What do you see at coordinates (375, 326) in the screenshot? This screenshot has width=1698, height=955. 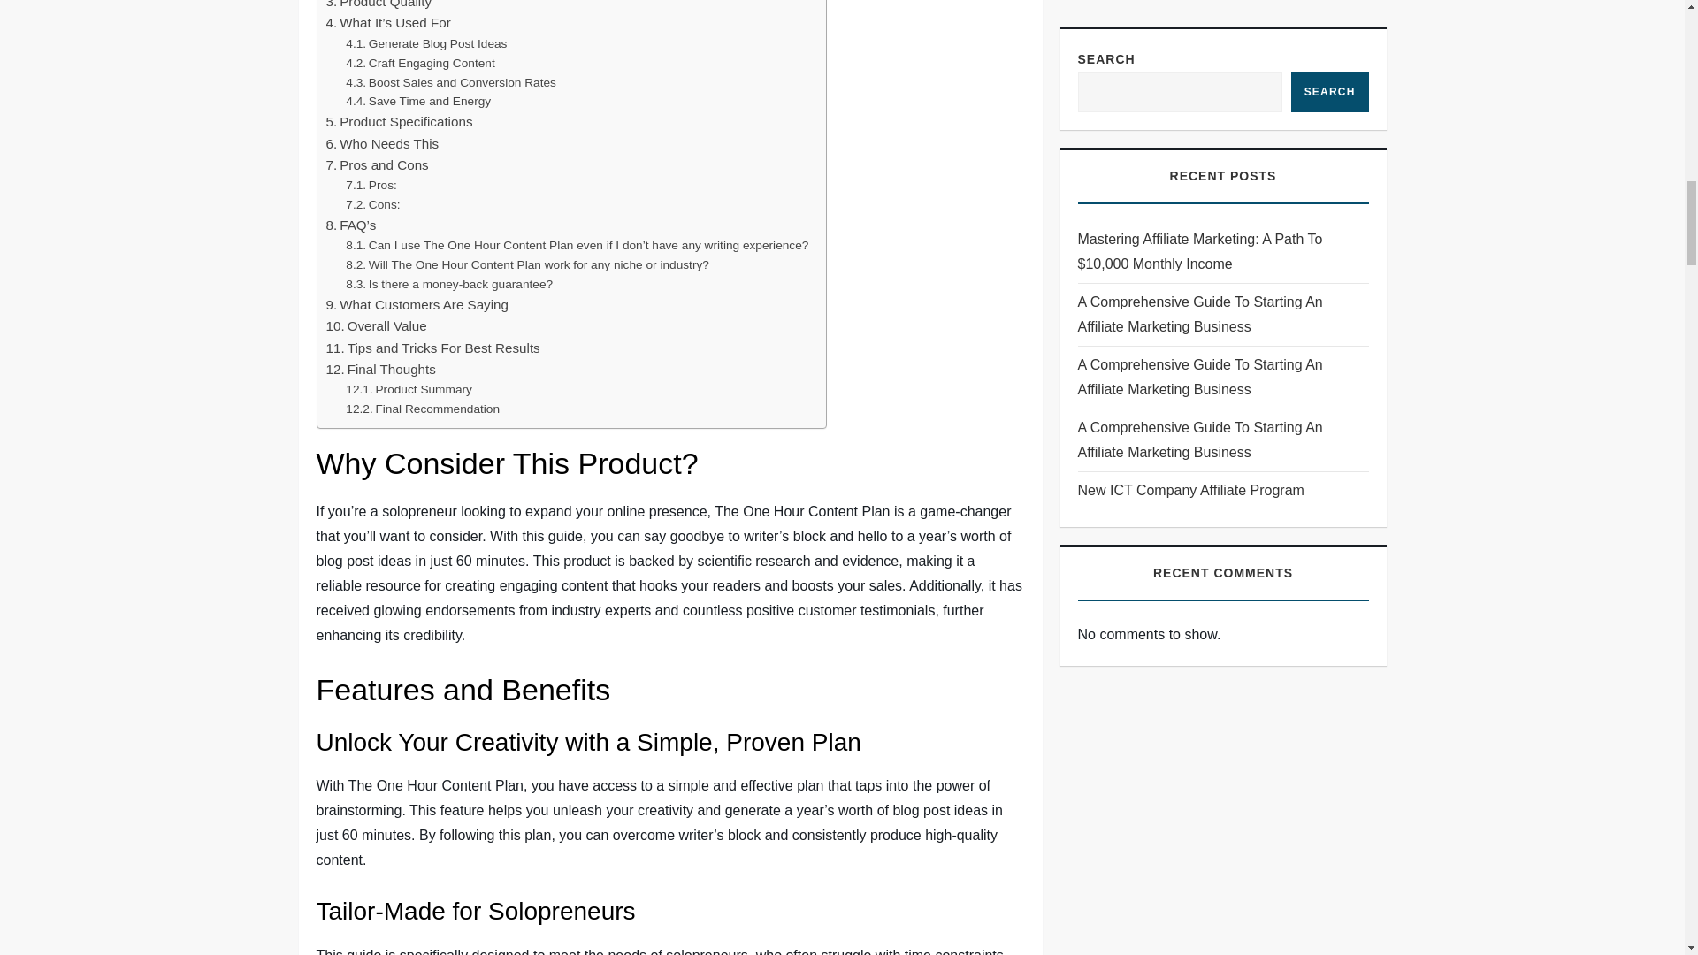 I see `Overall Value` at bounding box center [375, 326].